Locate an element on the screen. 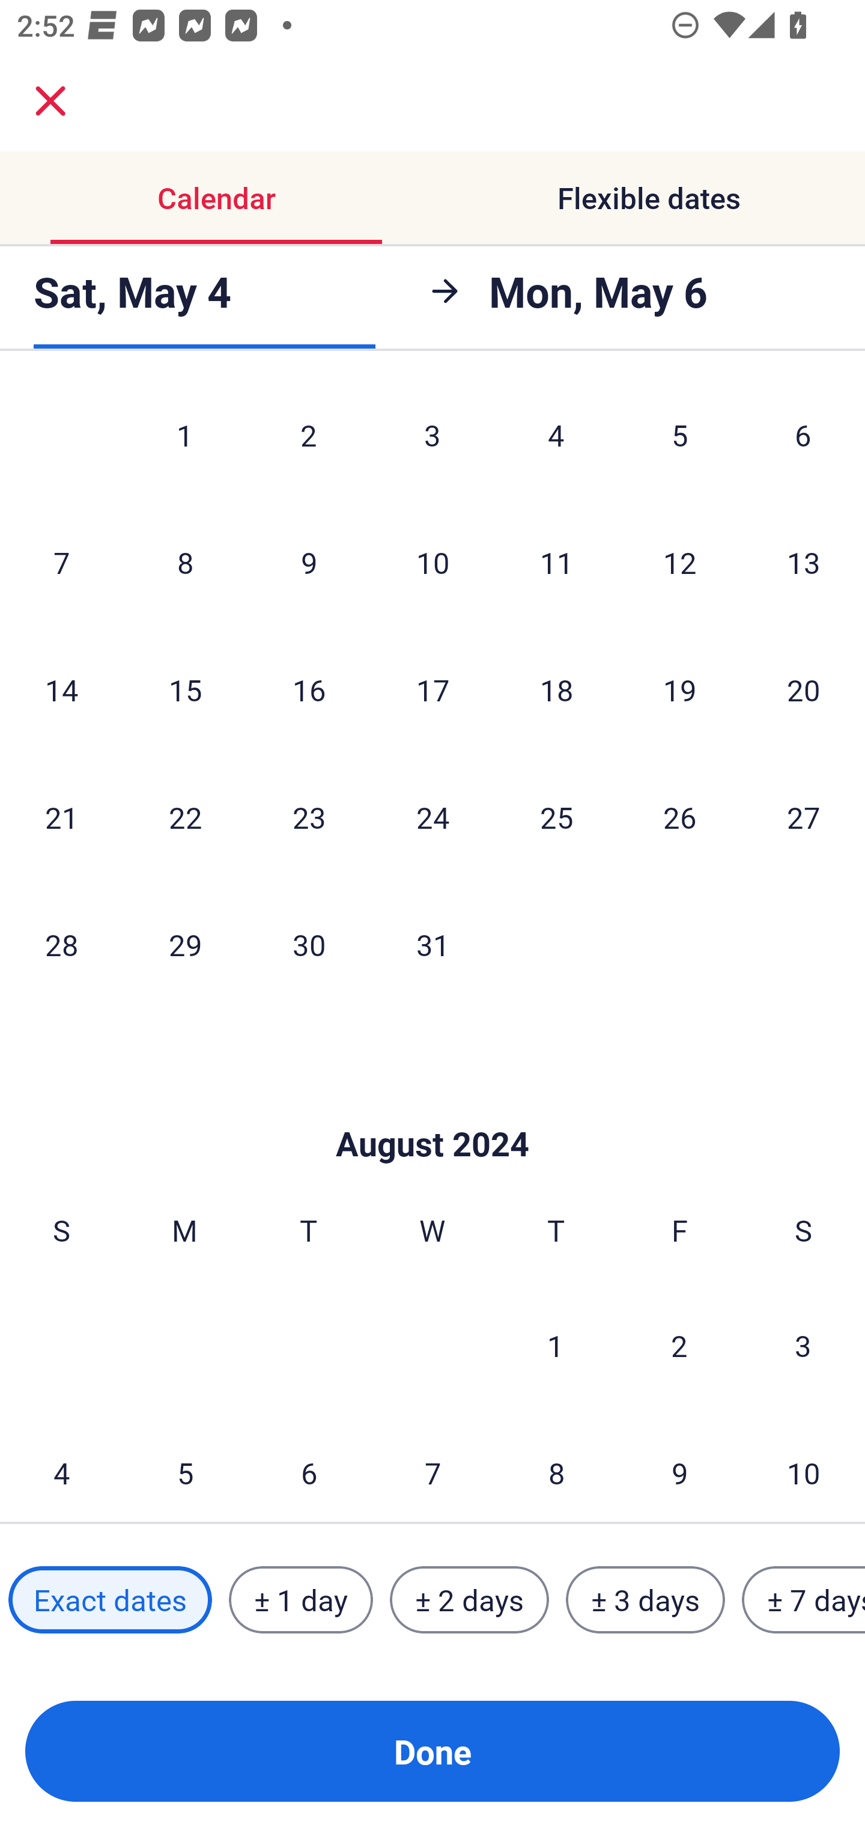 Image resolution: width=865 pixels, height=1827 pixels. 8 Thursday, August 8, 2024 is located at coordinates (556, 1466).